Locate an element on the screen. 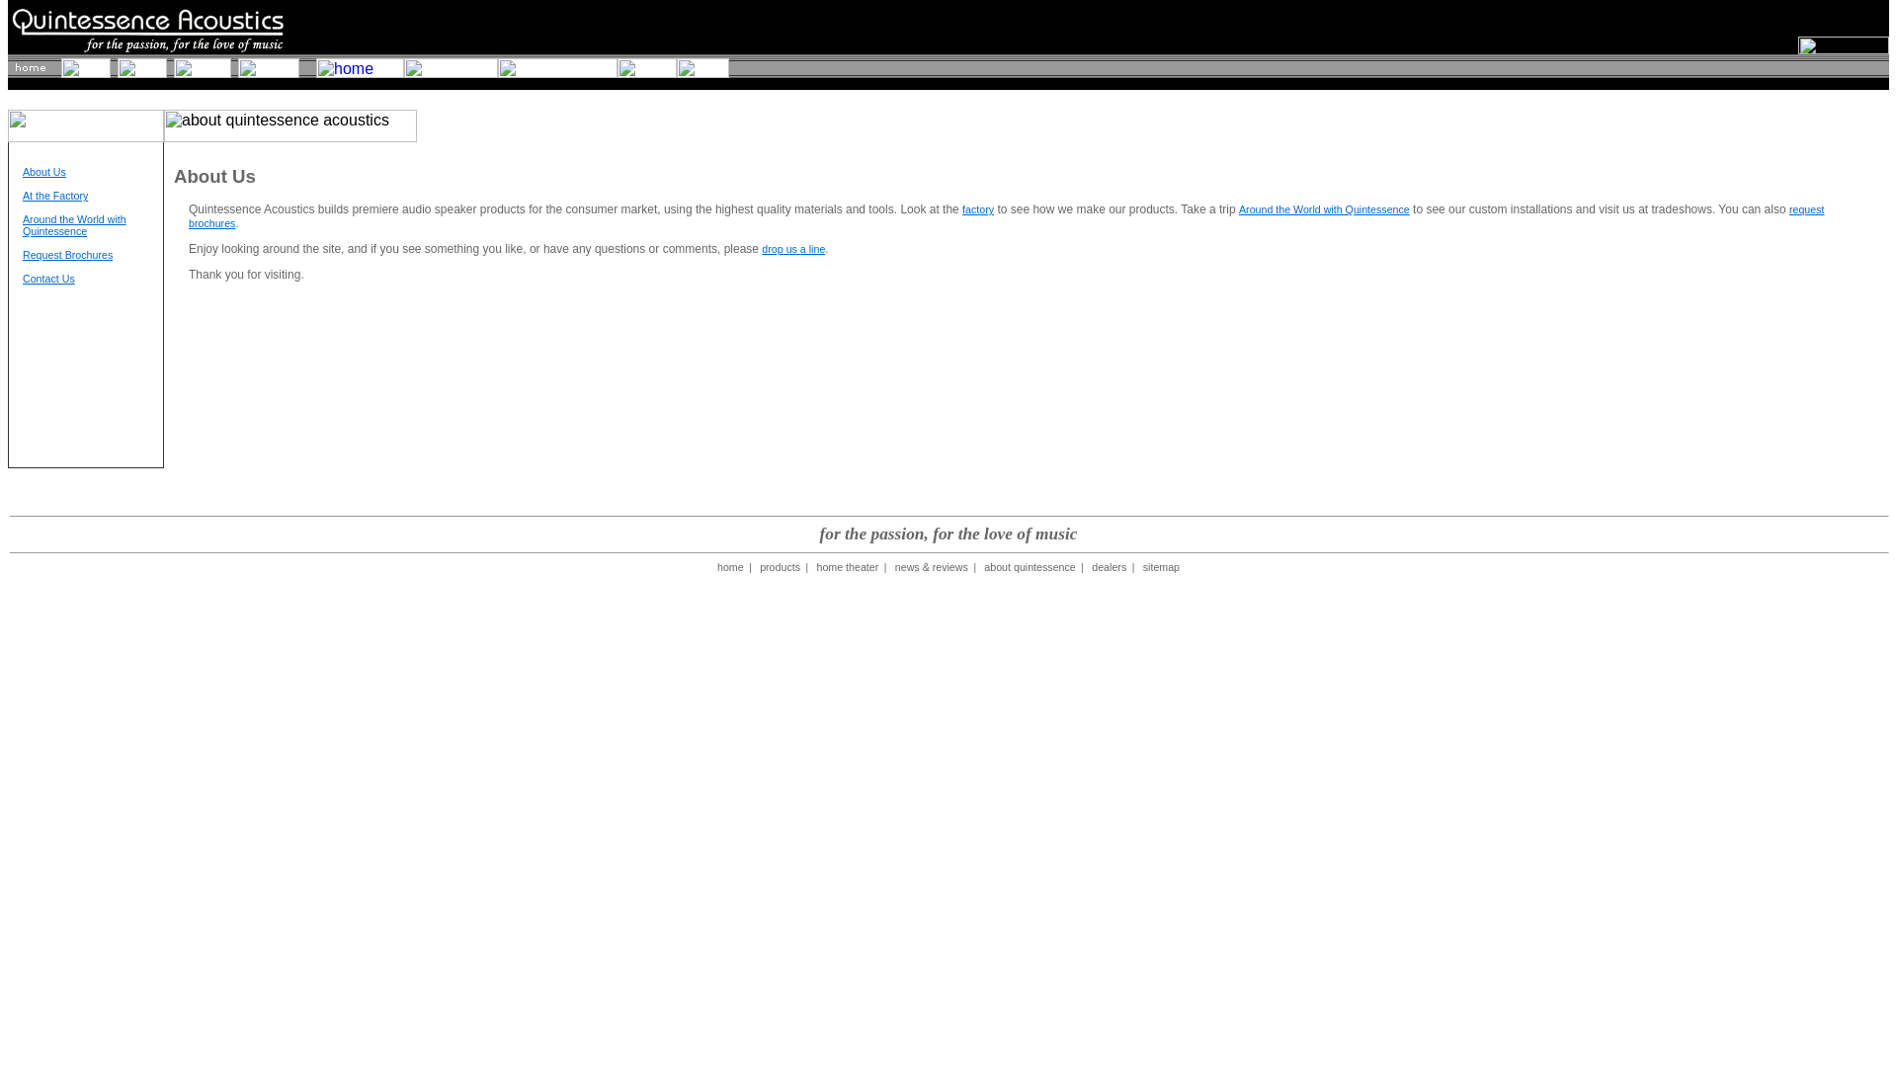  factory is located at coordinates (978, 209).